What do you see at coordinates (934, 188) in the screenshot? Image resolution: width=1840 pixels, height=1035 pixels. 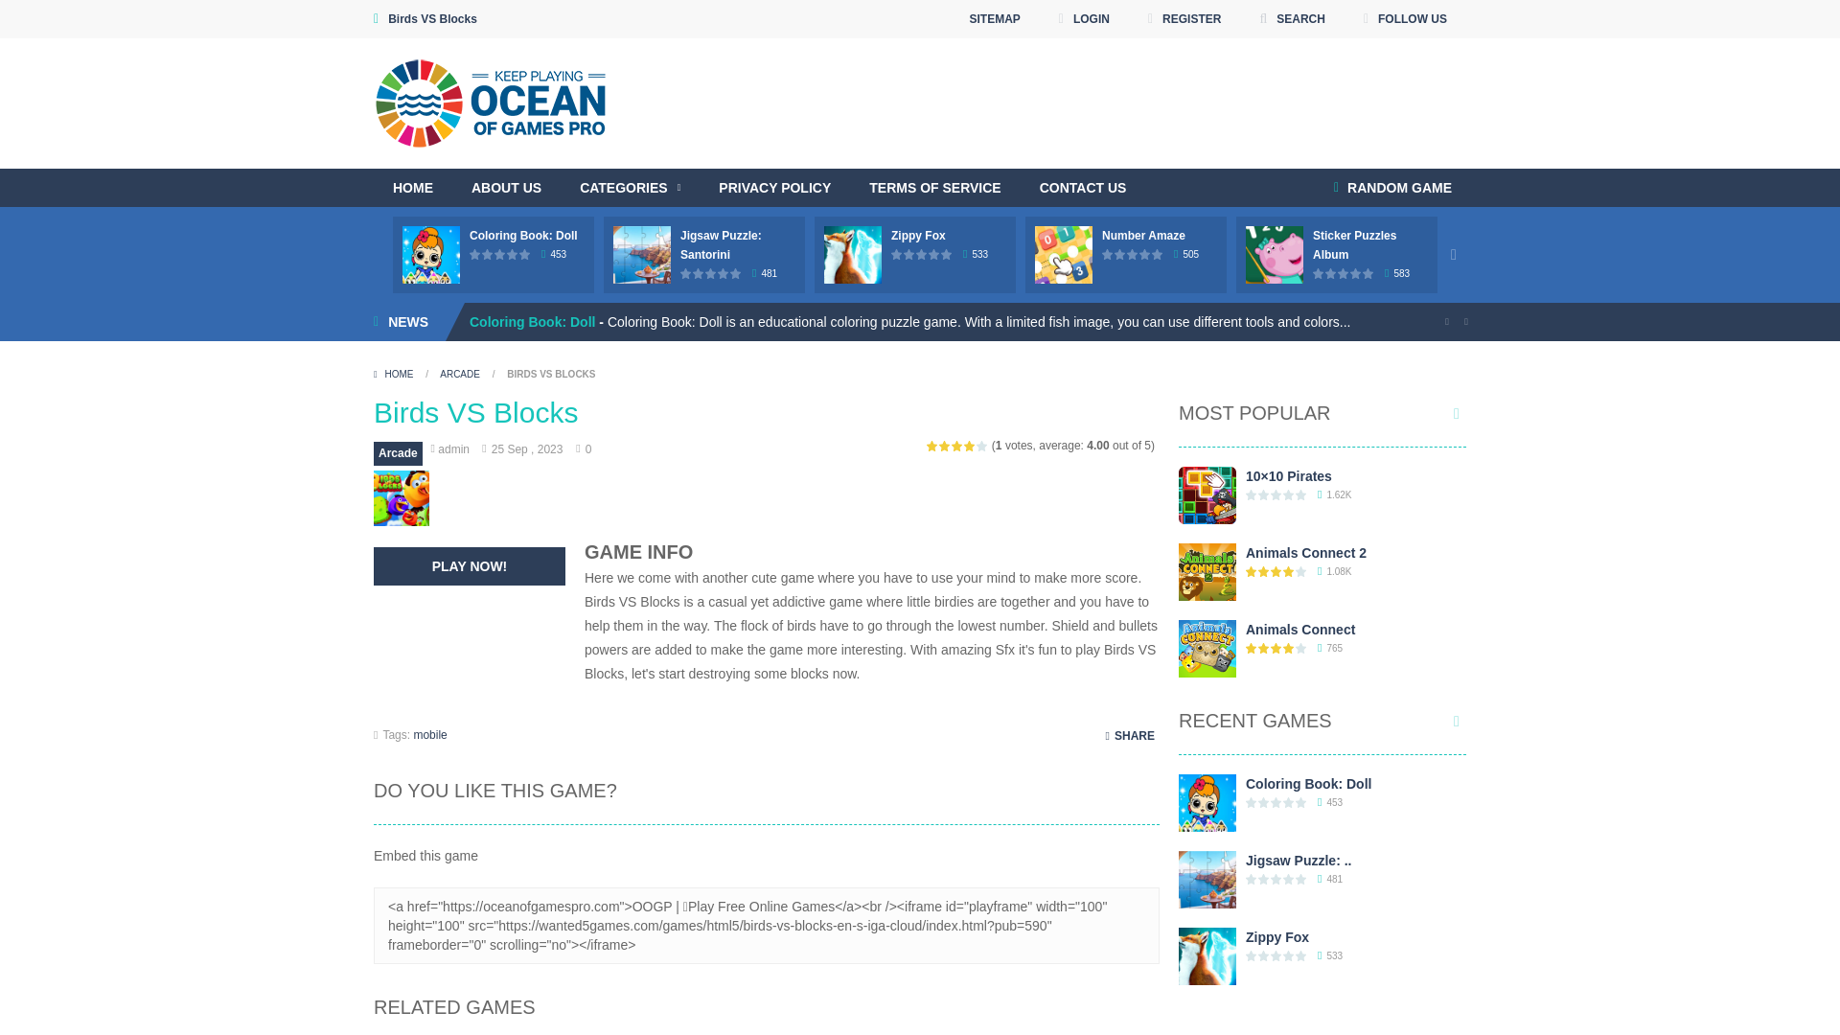 I see `TERMS OF SERVICE` at bounding box center [934, 188].